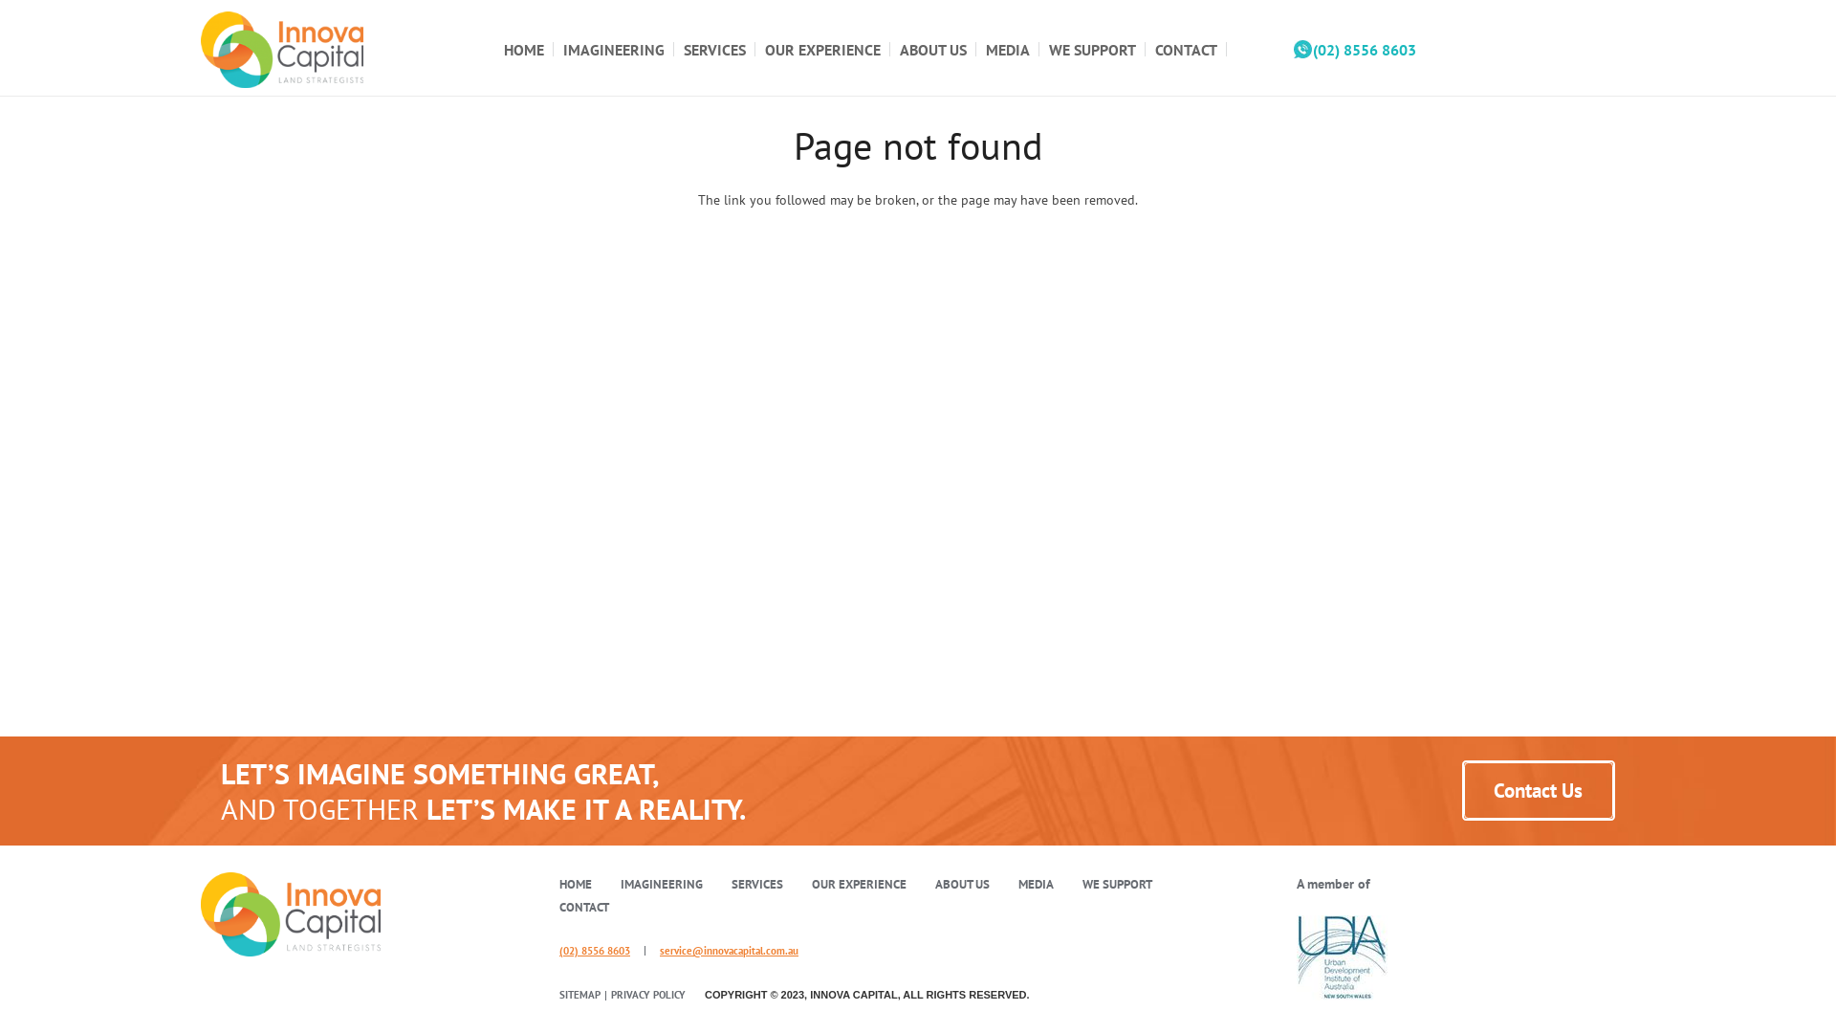 The width and height of the screenshot is (1836, 1033). What do you see at coordinates (579, 995) in the screenshot?
I see `SITEMAP` at bounding box center [579, 995].